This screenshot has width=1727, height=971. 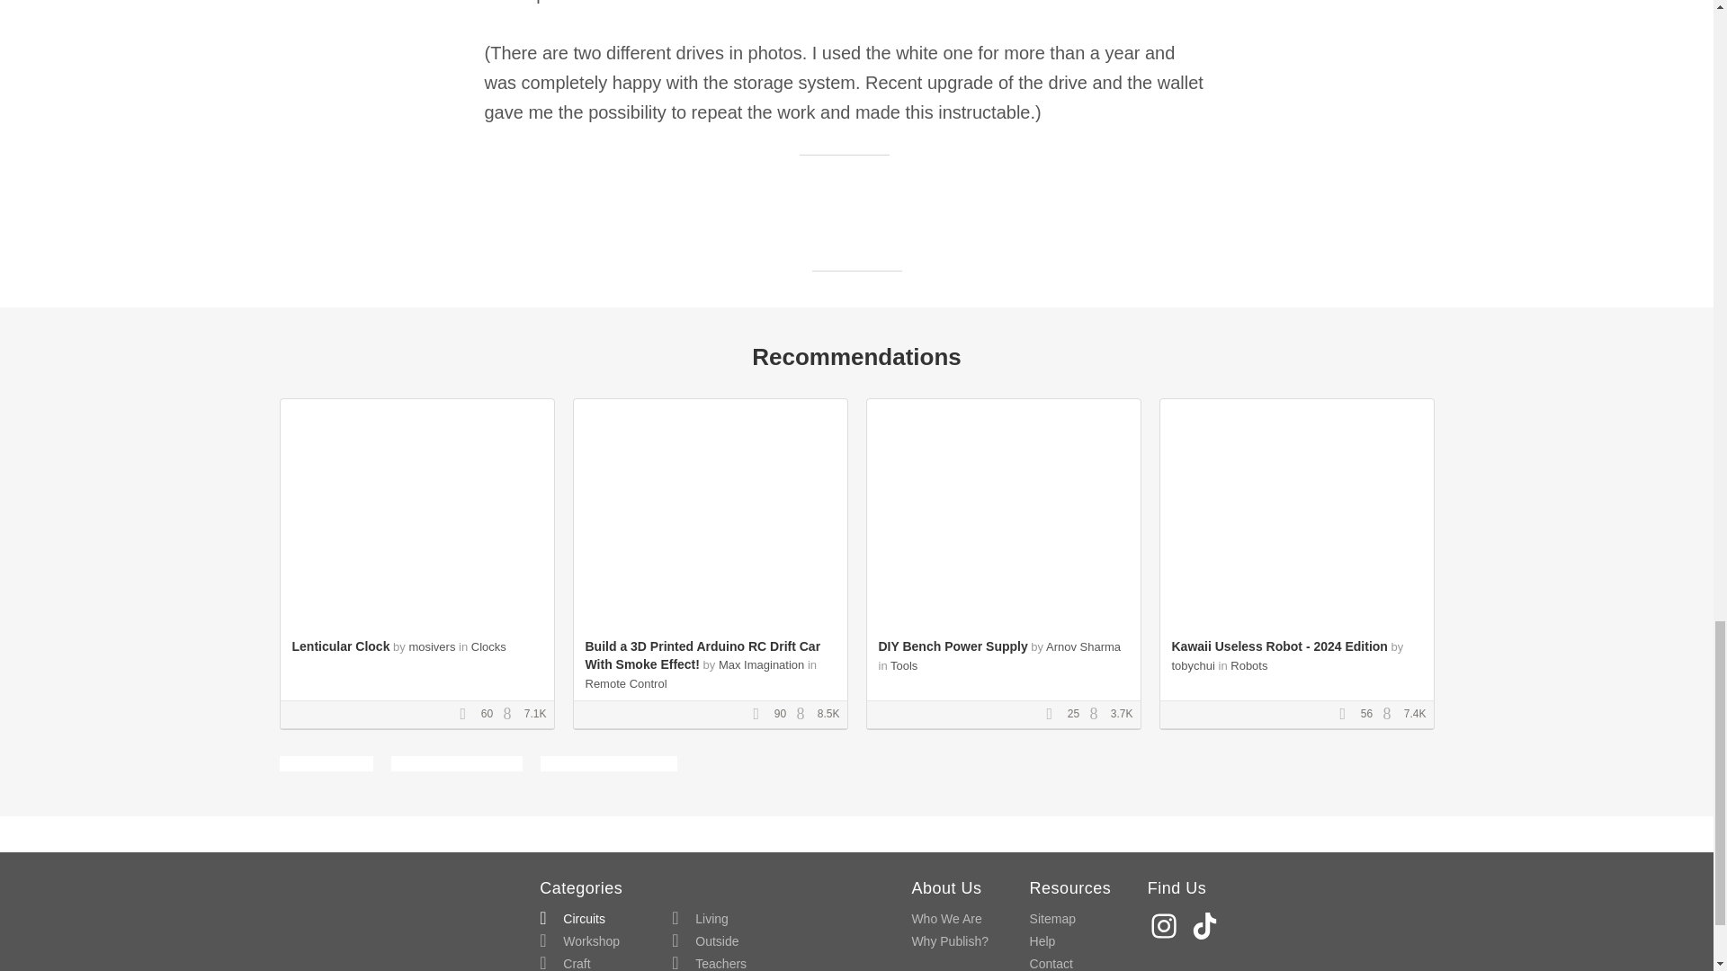 I want to click on Favorites Count, so click(x=761, y=715).